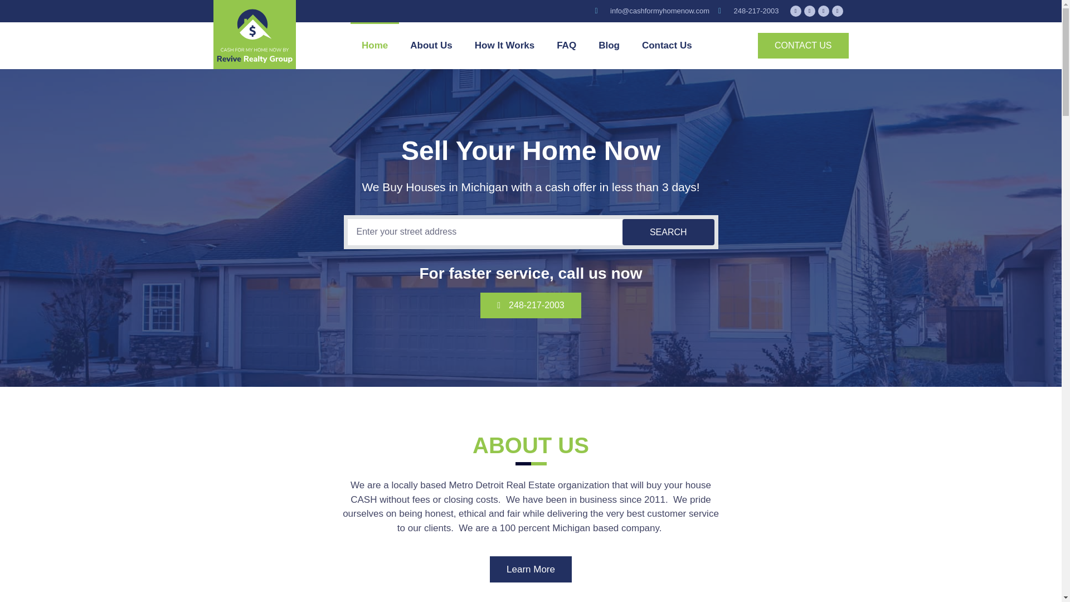  Describe the element at coordinates (374, 46) in the screenshot. I see `Home` at that location.